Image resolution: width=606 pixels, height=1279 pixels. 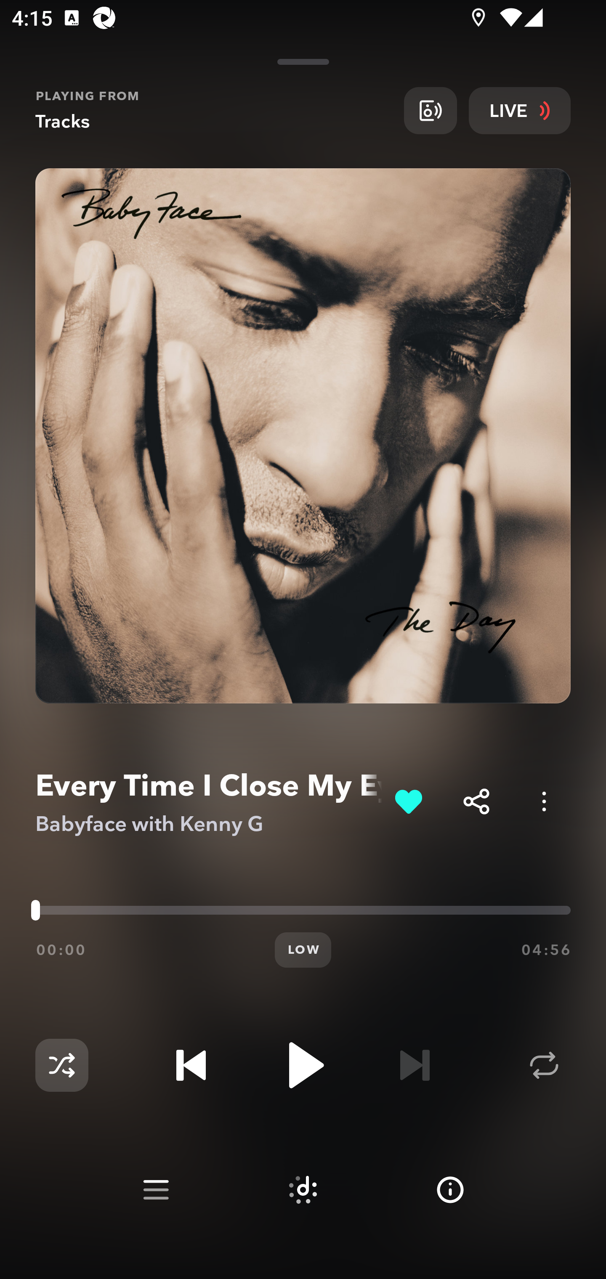 What do you see at coordinates (476, 801) in the screenshot?
I see `Share` at bounding box center [476, 801].